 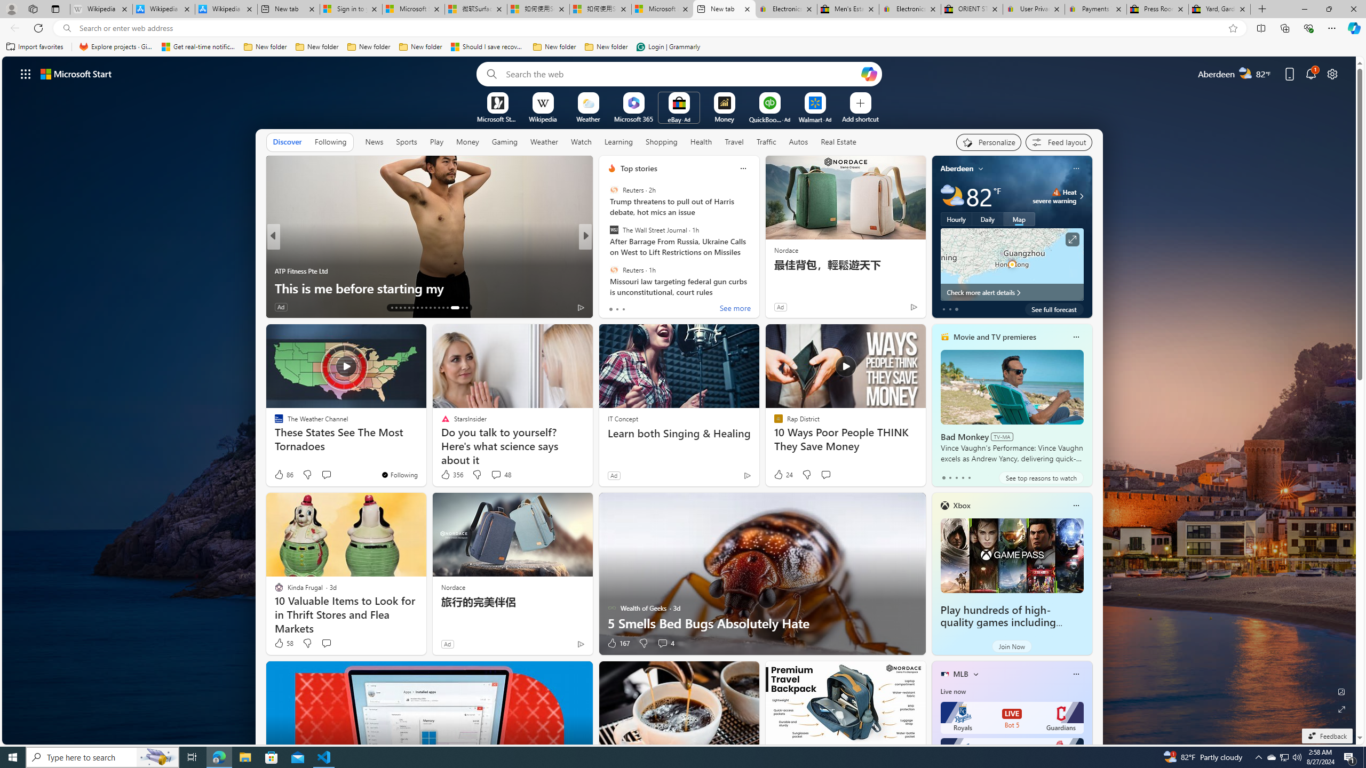 I want to click on 86 Like, so click(x=283, y=475).